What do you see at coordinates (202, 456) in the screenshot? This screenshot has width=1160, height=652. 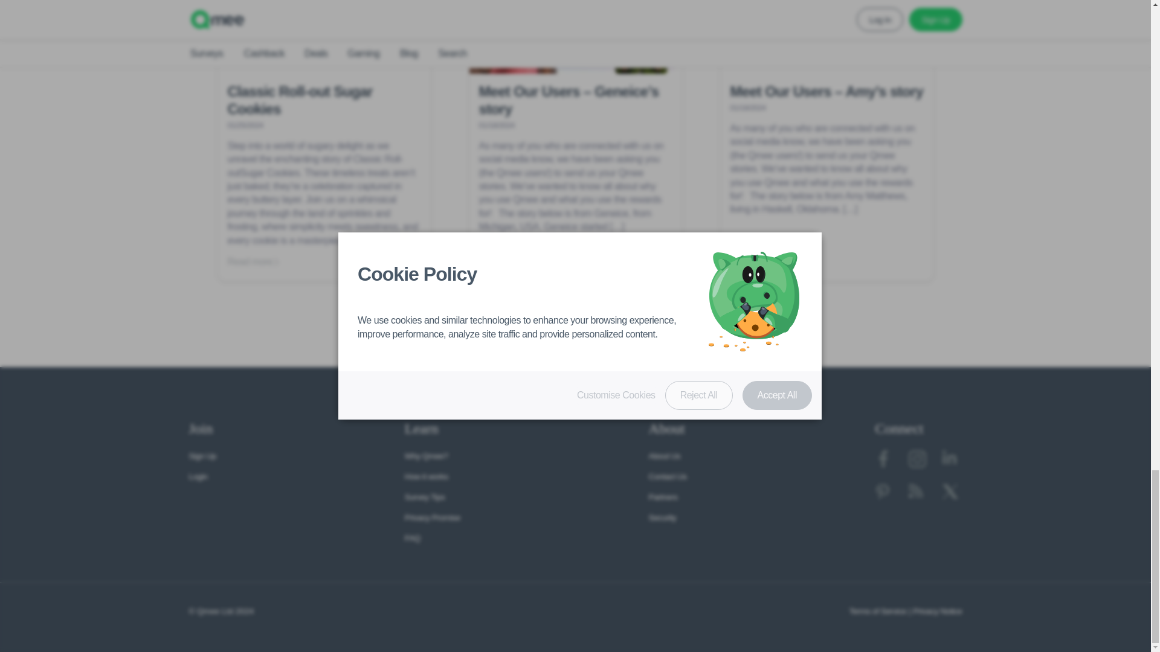 I see `Sign Up` at bounding box center [202, 456].